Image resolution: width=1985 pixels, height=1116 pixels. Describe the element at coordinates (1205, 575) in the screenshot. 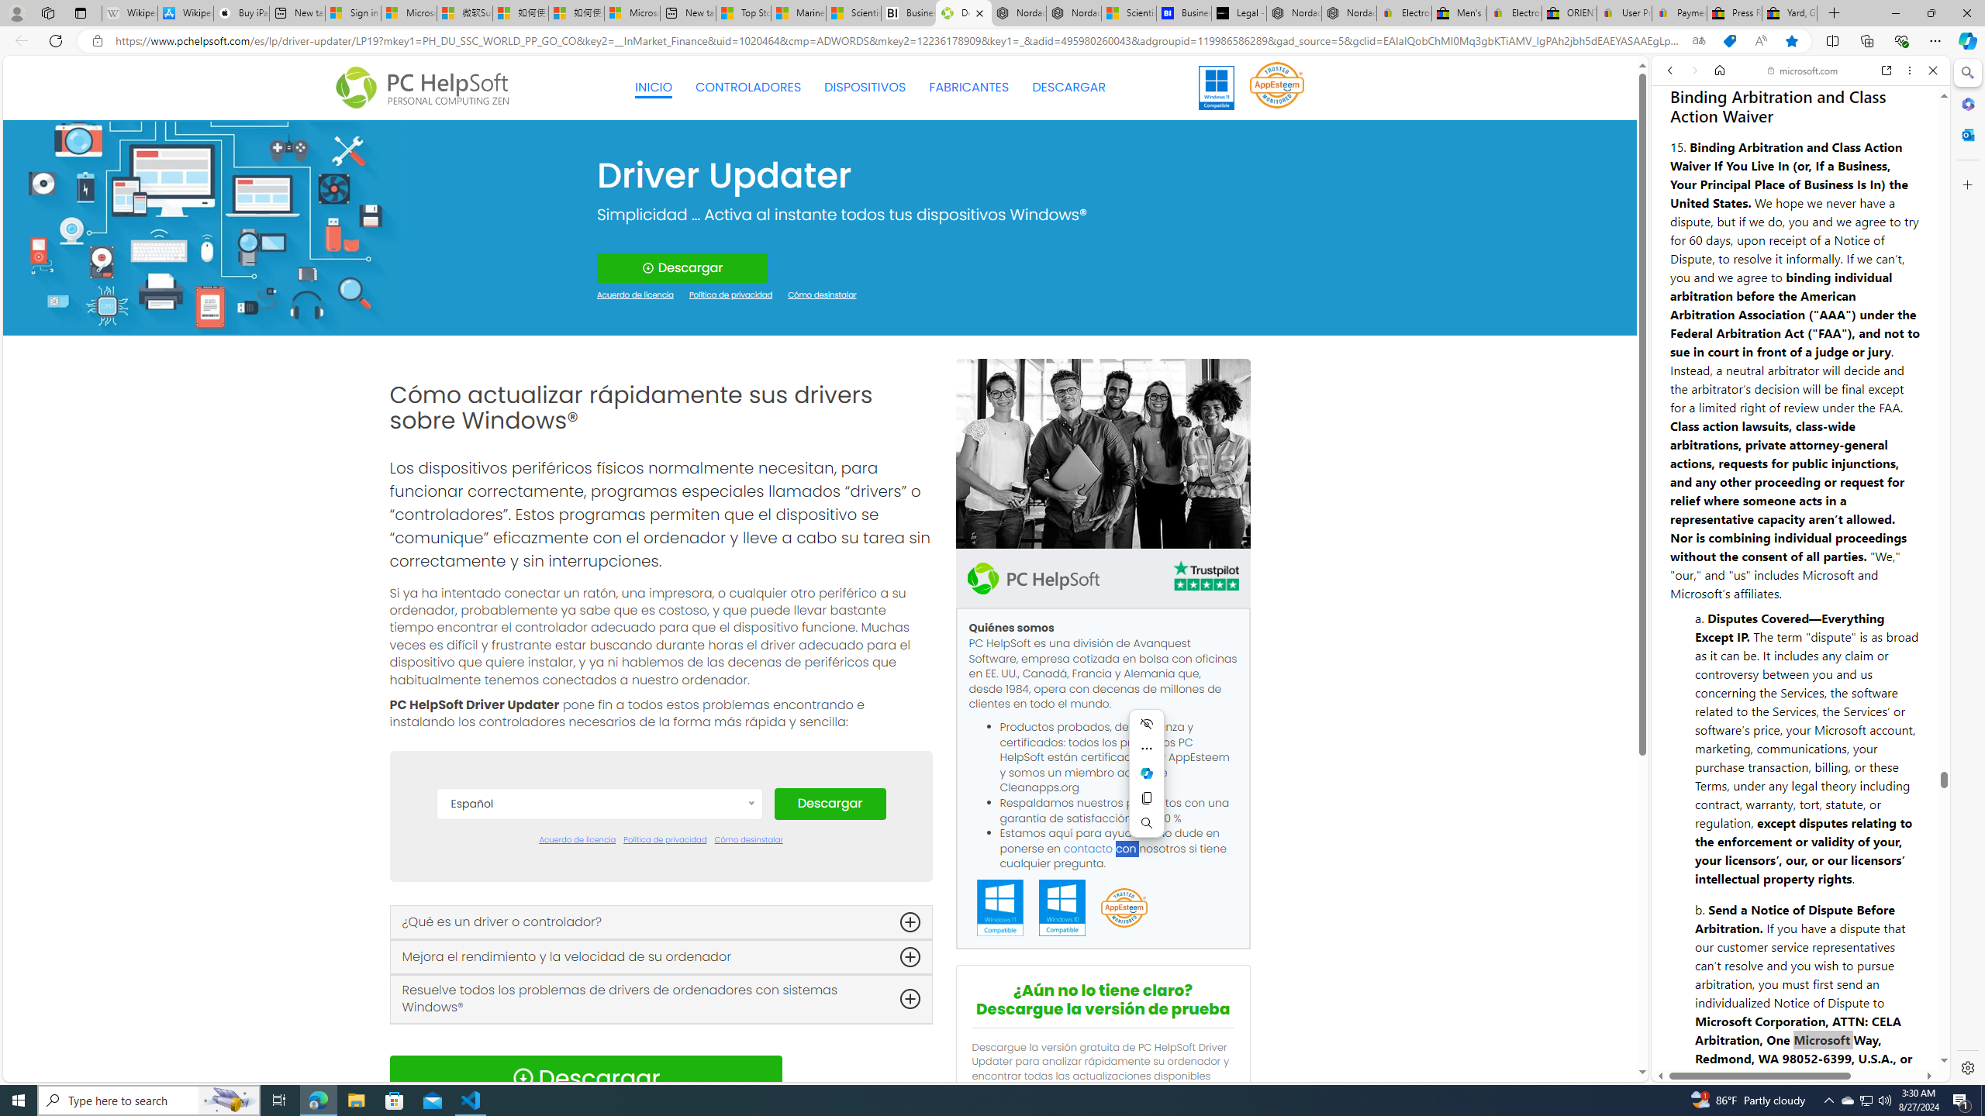

I see `TrustPilot` at that location.